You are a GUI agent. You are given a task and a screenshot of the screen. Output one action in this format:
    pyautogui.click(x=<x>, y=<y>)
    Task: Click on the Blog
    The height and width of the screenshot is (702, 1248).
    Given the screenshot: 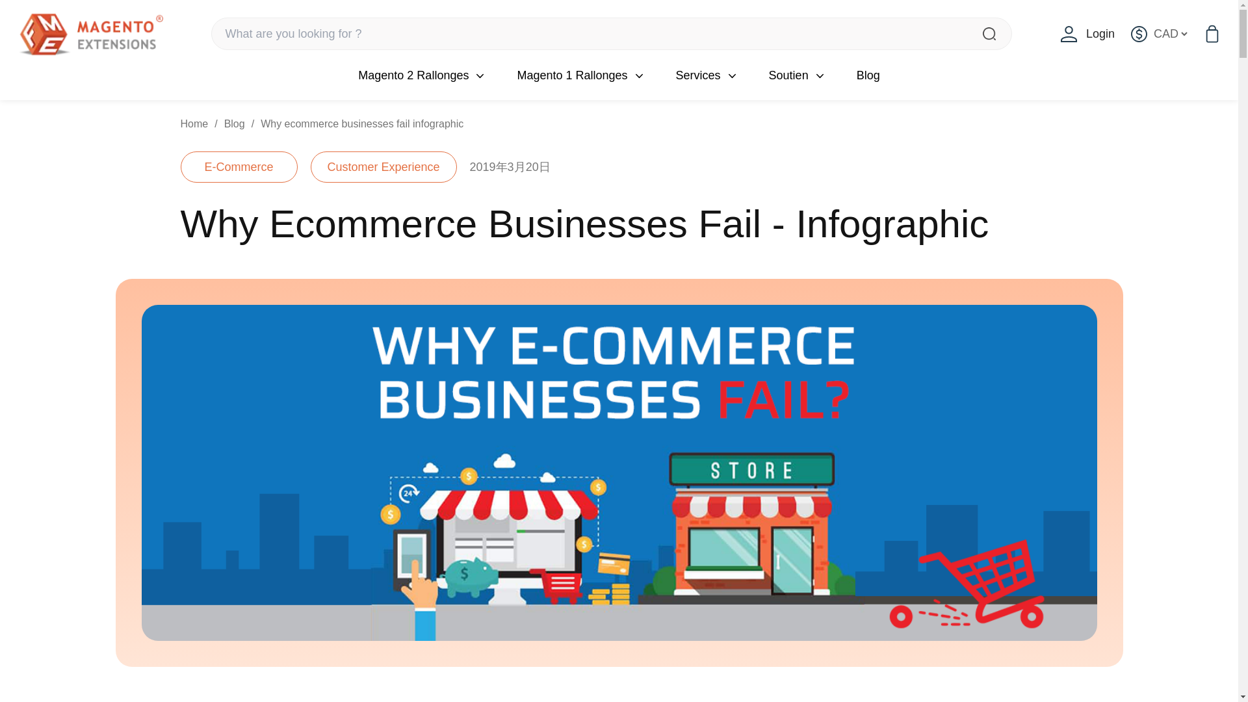 What is the action you would take?
    pyautogui.click(x=234, y=123)
    